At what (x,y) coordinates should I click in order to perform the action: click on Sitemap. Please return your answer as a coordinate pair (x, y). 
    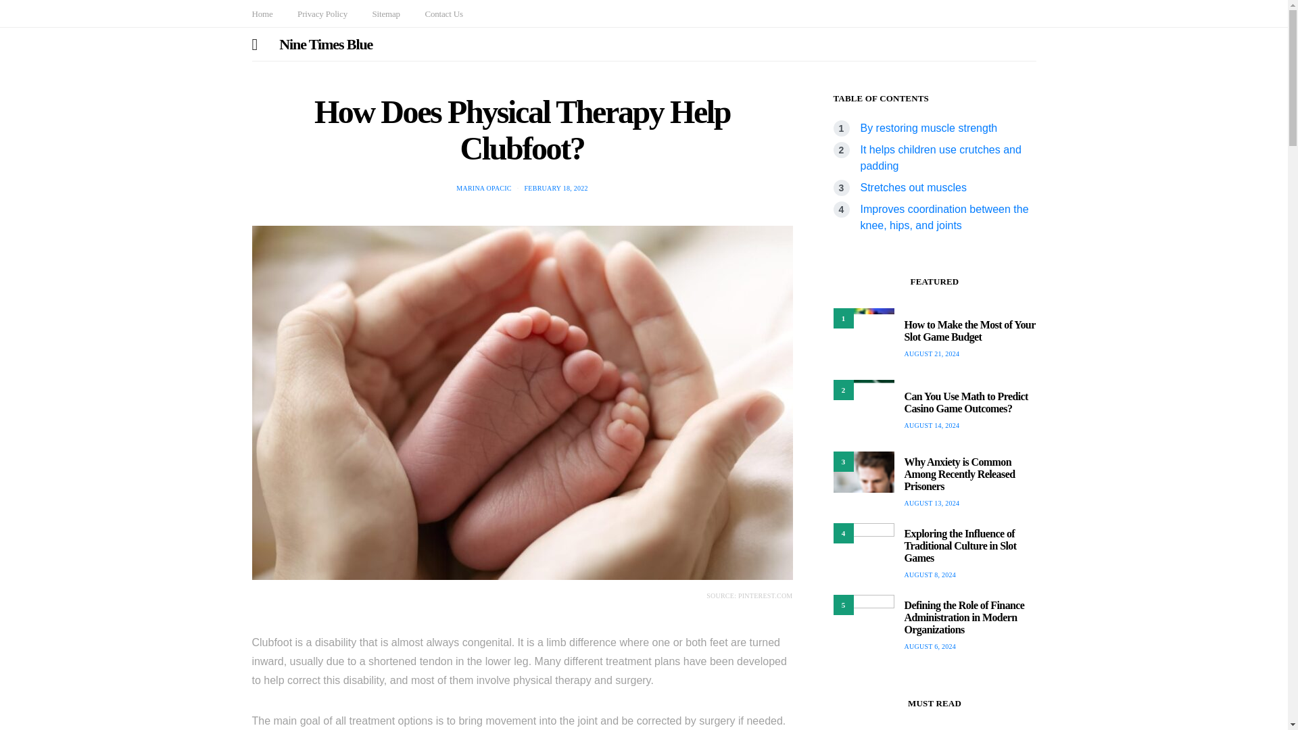
    Looking at the image, I should click on (385, 14).